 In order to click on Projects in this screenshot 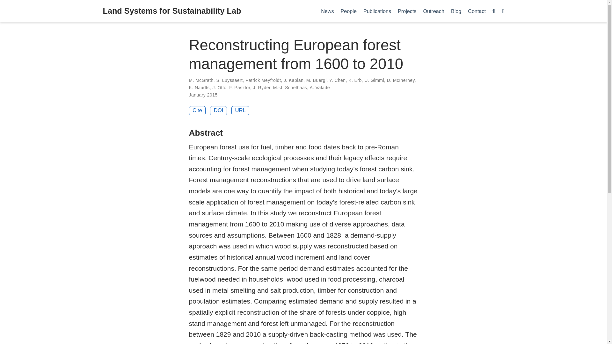, I will do `click(407, 11)`.